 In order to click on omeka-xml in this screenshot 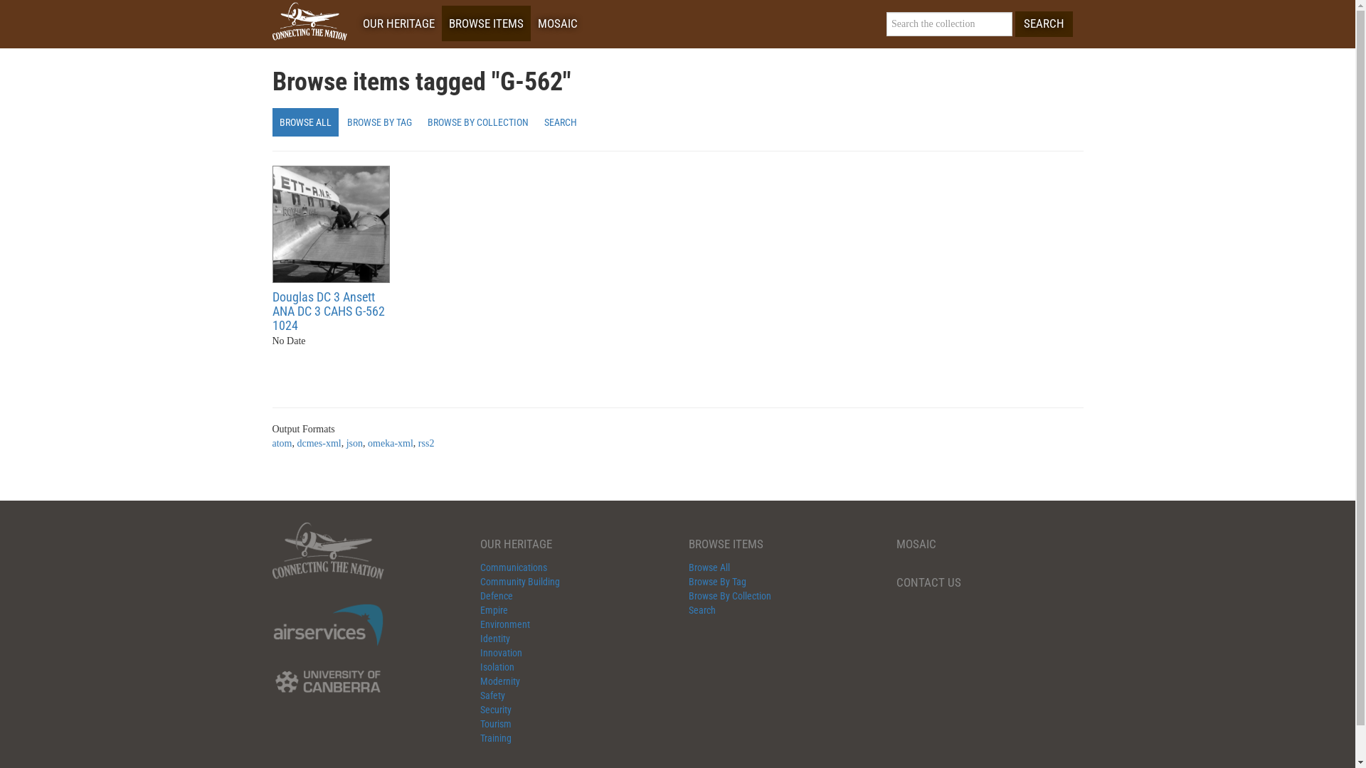, I will do `click(391, 444)`.